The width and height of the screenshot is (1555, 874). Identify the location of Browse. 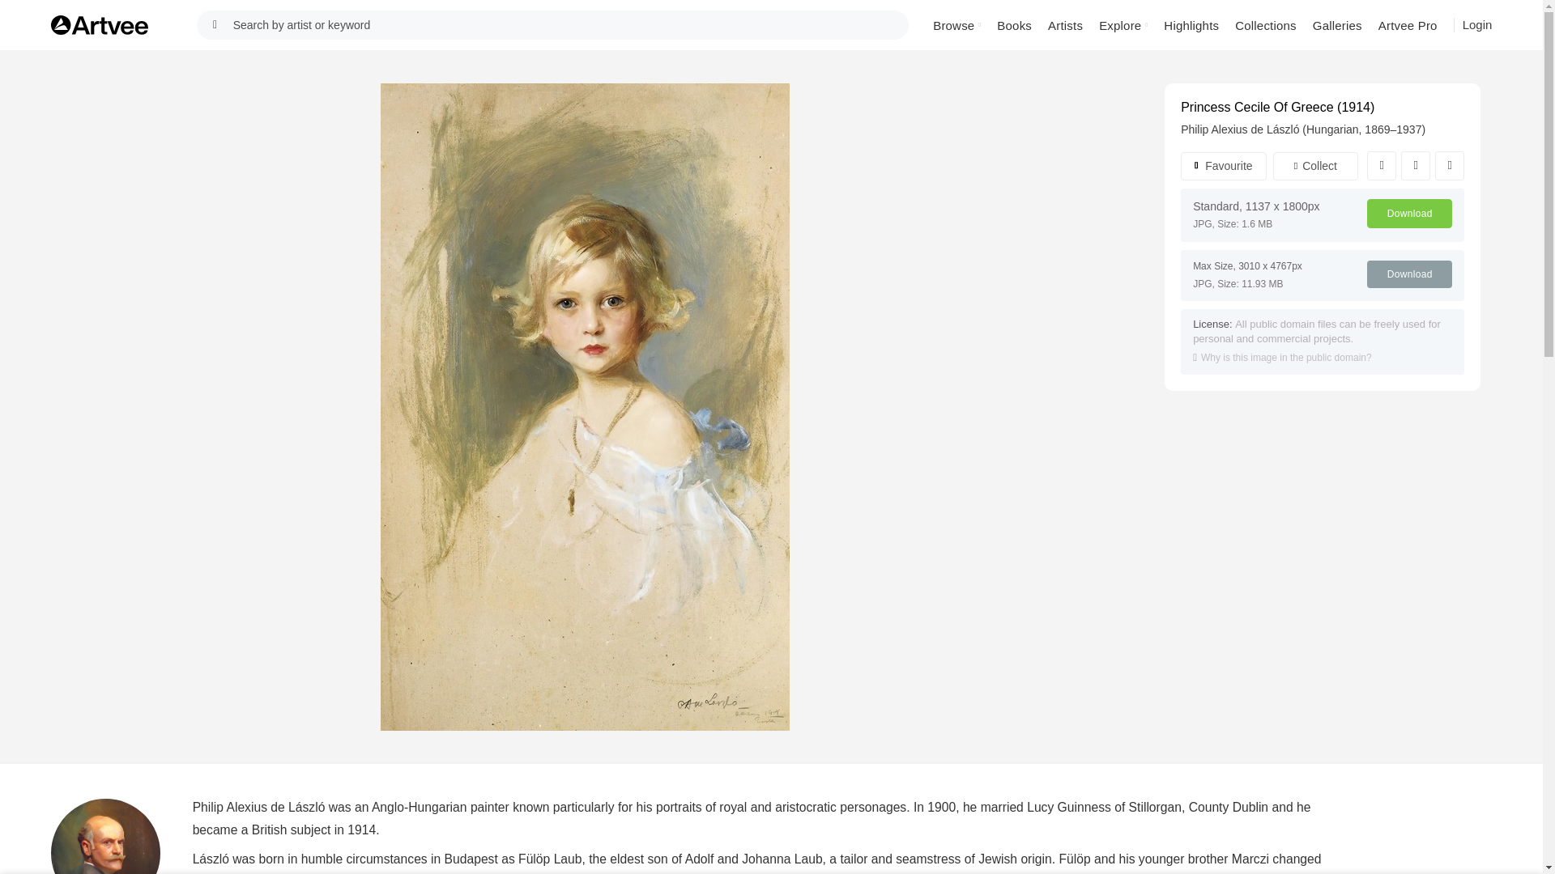
(957, 24).